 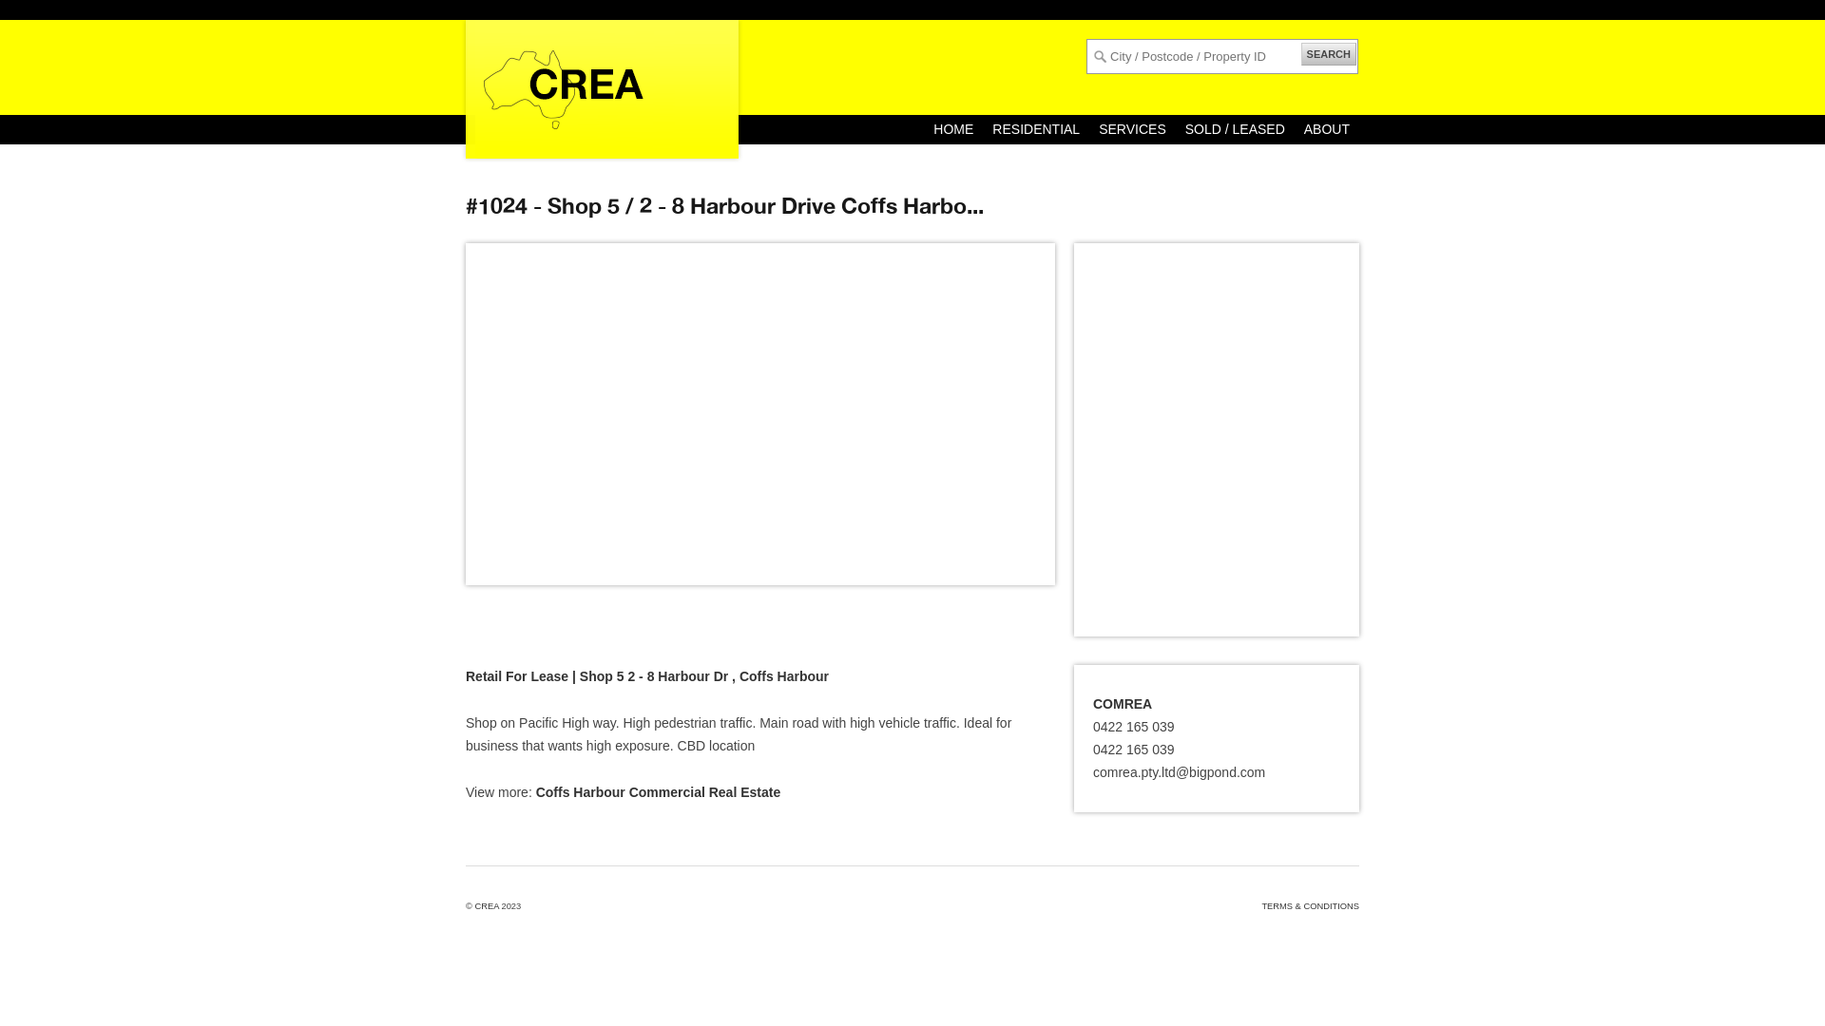 I want to click on SERVICES, so click(x=1133, y=129).